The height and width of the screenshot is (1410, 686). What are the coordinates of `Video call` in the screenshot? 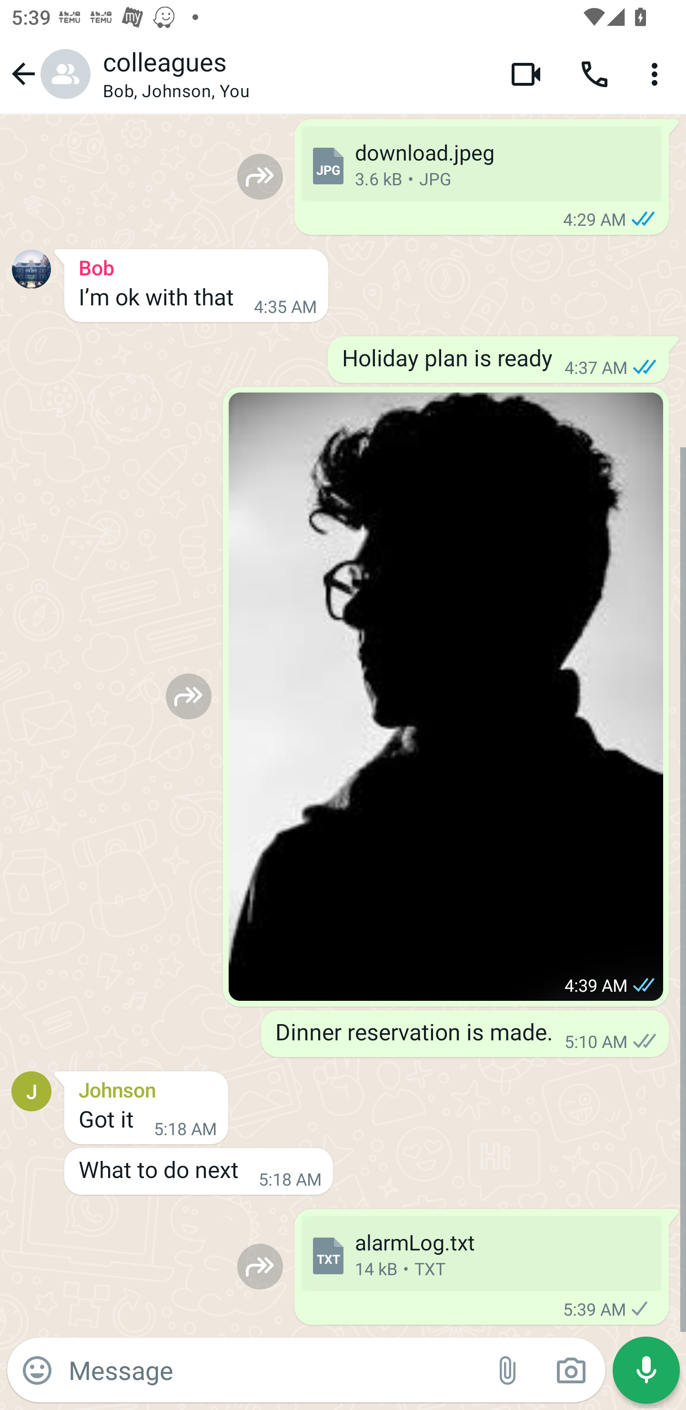 It's located at (526, 73).